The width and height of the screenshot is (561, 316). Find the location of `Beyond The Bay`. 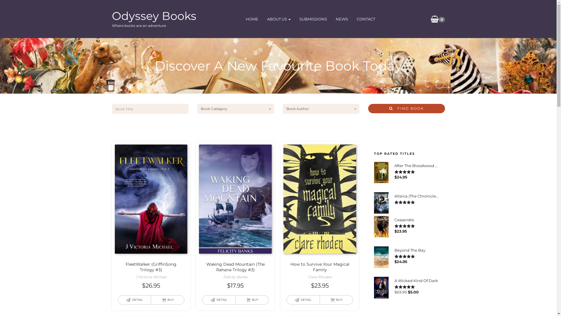

Beyond The Bay is located at coordinates (417, 250).